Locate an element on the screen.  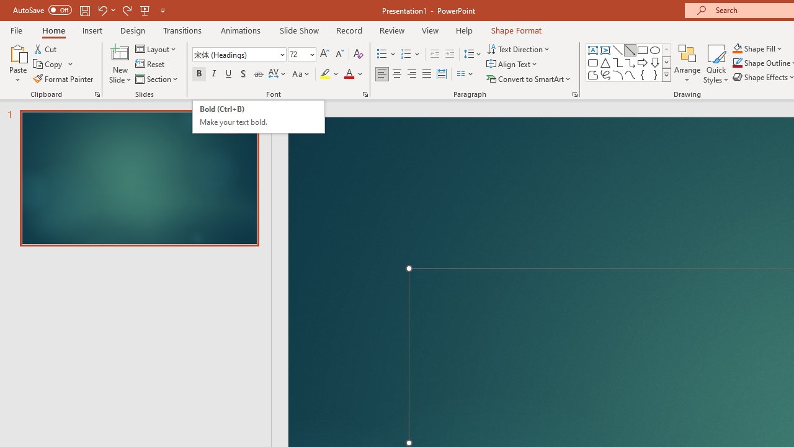
Format Painter is located at coordinates (64, 78).